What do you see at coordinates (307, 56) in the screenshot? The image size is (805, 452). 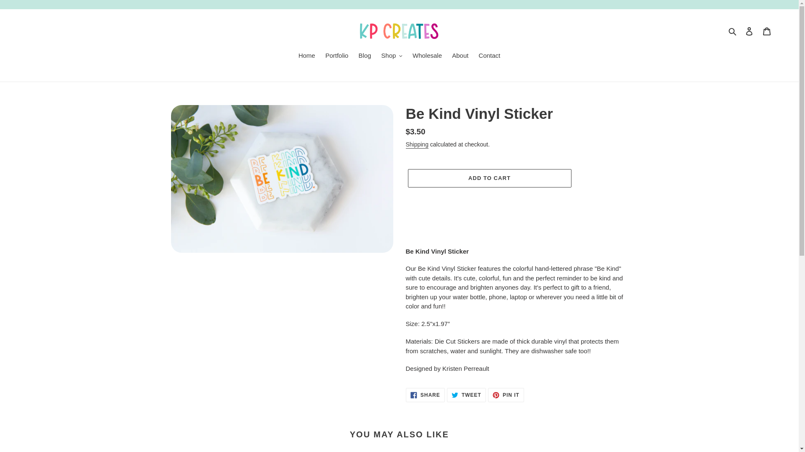 I see `Home` at bounding box center [307, 56].